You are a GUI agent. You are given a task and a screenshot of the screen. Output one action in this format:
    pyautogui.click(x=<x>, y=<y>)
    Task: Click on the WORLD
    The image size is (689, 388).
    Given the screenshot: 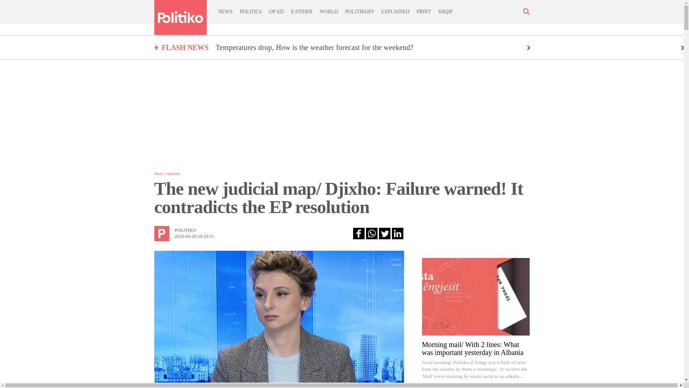 What is the action you would take?
    pyautogui.click(x=329, y=11)
    